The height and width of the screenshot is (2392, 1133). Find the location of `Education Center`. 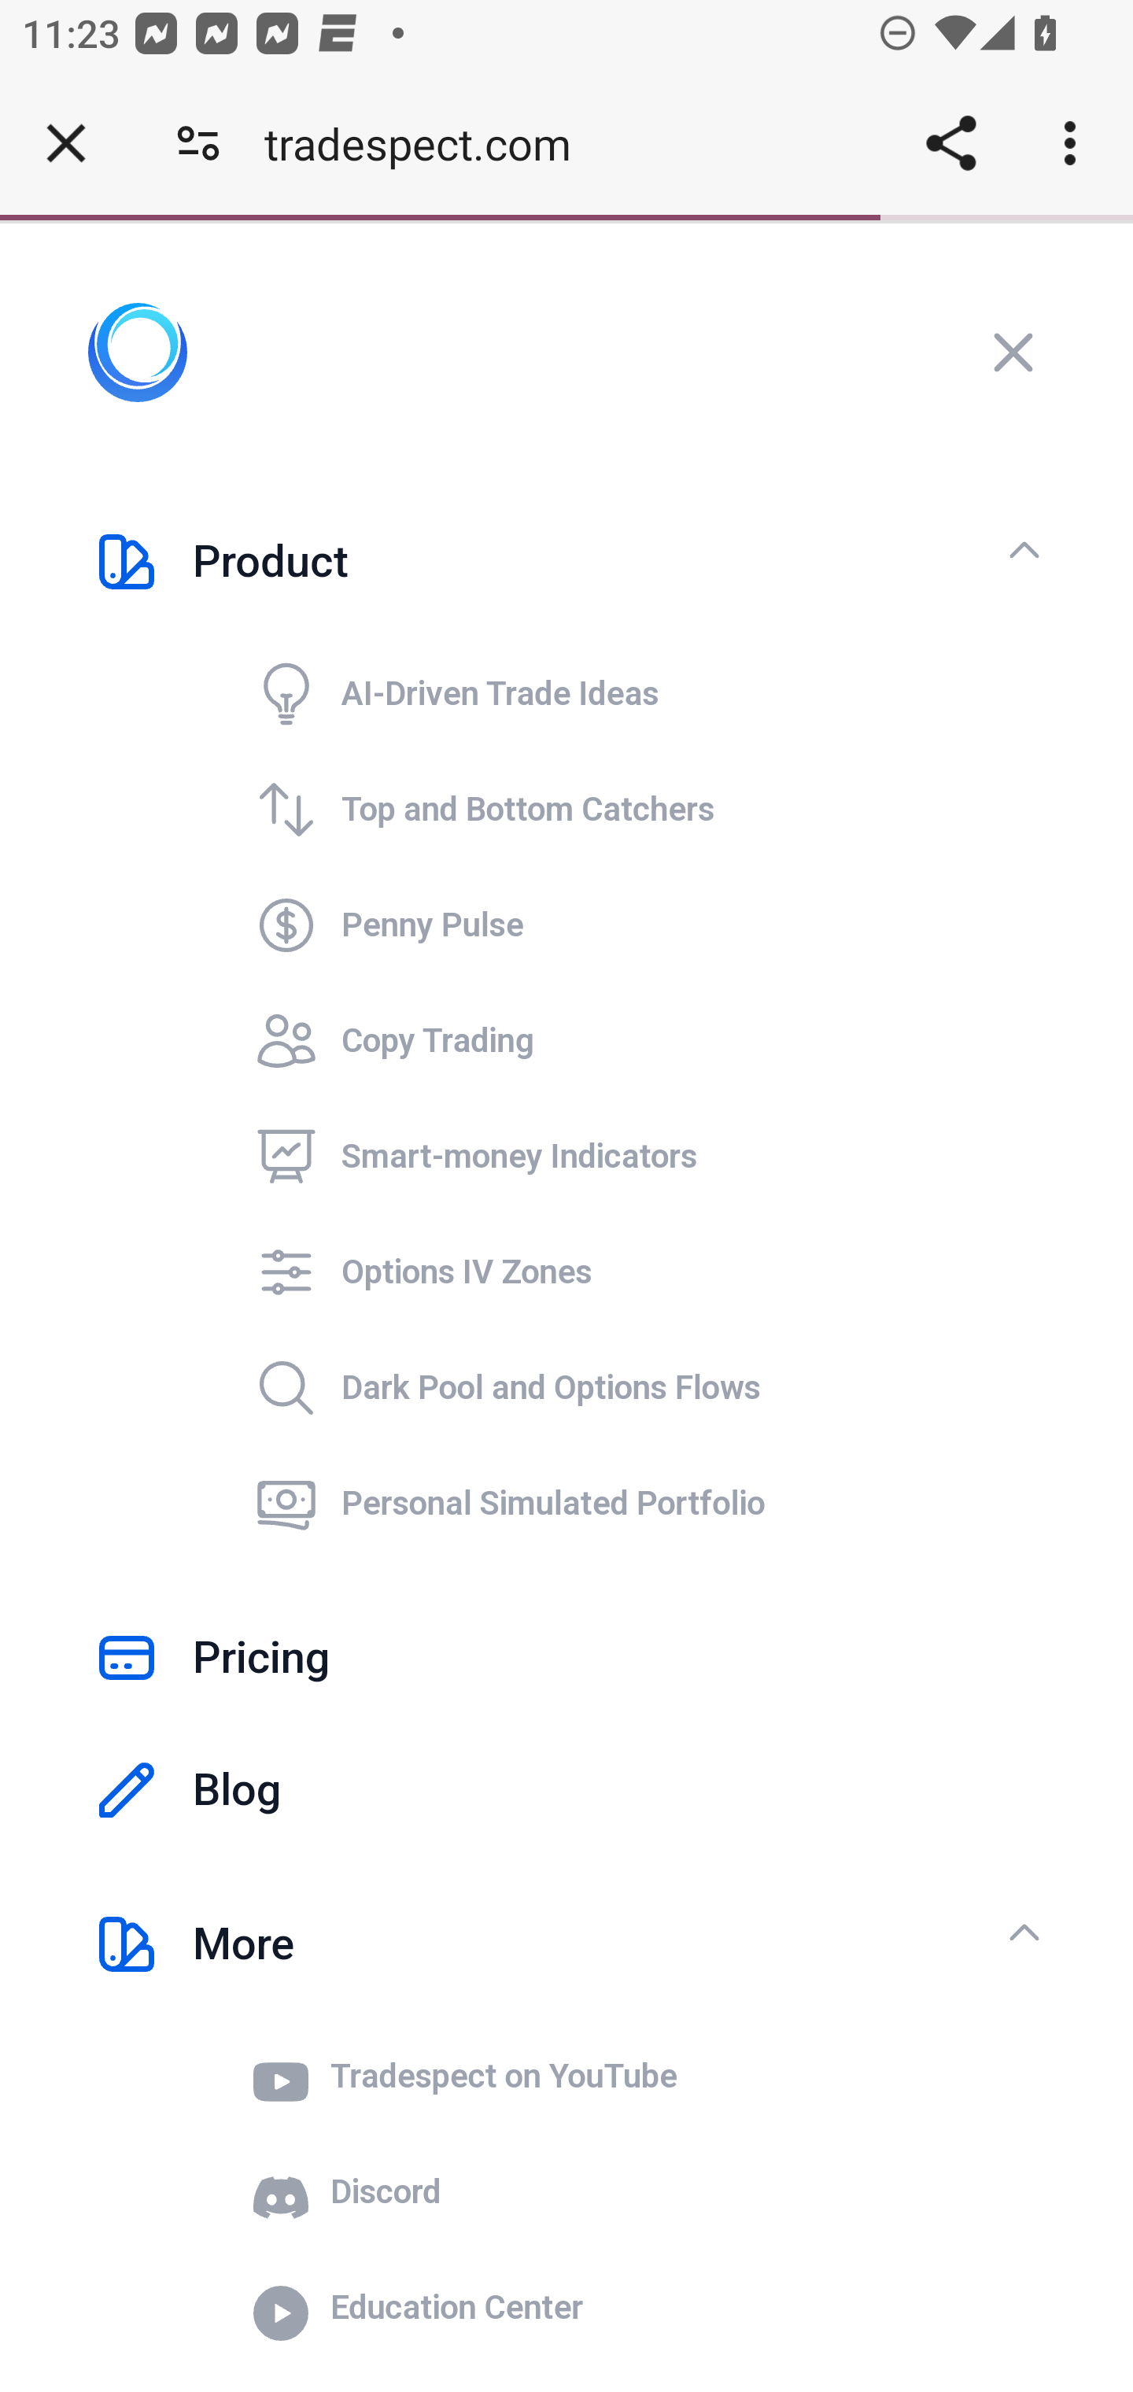

Education Center is located at coordinates (618, 2309).